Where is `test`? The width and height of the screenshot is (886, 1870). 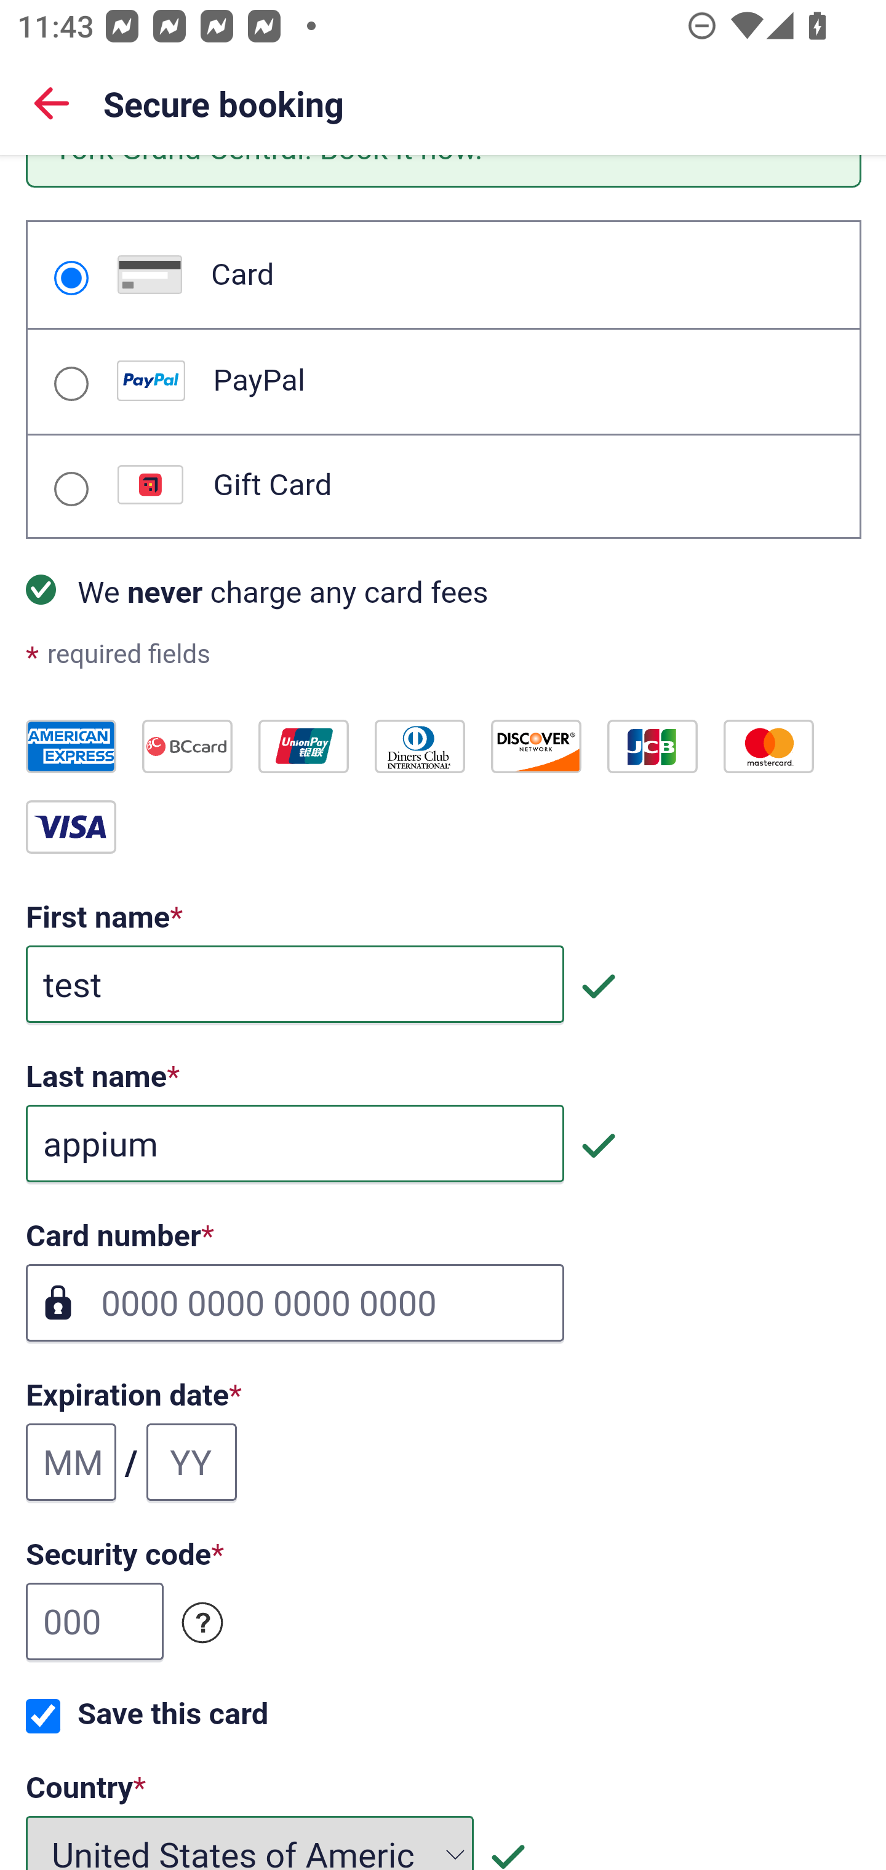 test is located at coordinates (295, 984).